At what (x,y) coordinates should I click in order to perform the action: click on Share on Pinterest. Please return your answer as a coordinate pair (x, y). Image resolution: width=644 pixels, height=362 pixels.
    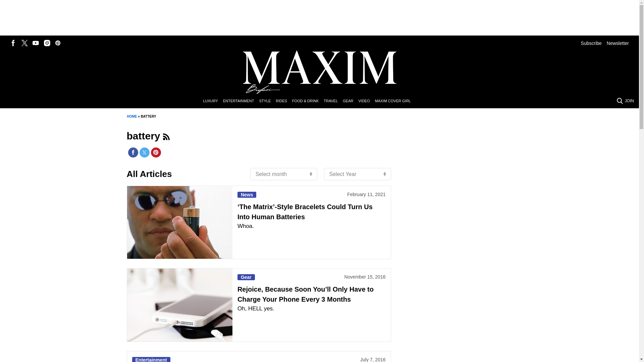
    Looking at the image, I should click on (156, 152).